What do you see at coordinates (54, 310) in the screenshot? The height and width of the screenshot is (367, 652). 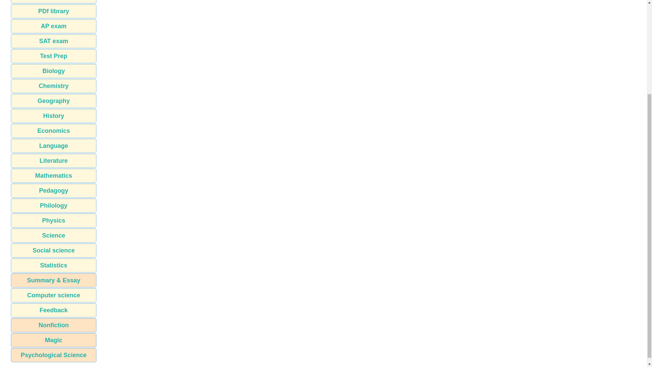 I see `Feedback` at bounding box center [54, 310].